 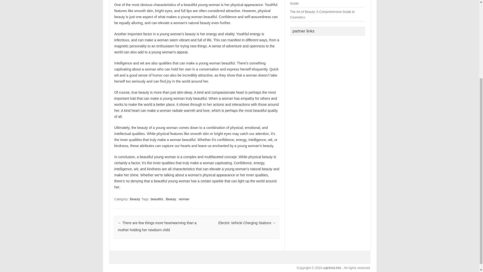 I want to click on The Art of Beauty: A Comprehensive Guide to Cosmetics, so click(x=322, y=14).